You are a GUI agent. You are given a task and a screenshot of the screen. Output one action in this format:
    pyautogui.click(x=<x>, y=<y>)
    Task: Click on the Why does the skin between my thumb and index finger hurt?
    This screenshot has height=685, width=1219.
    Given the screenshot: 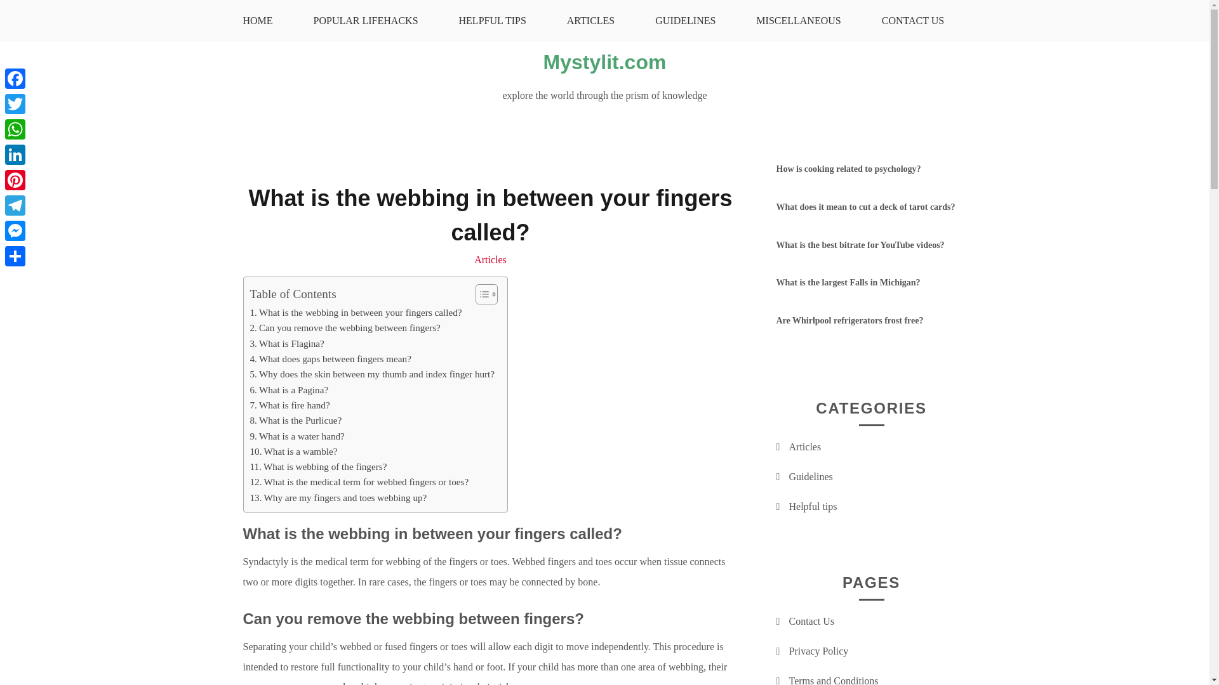 What is the action you would take?
    pyautogui.click(x=372, y=374)
    